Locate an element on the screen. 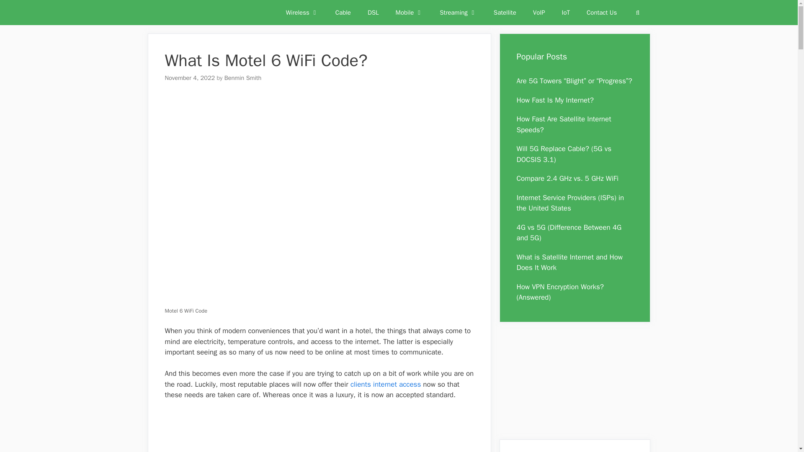 This screenshot has width=804, height=452. Internet Access Guide is located at coordinates (185, 13).